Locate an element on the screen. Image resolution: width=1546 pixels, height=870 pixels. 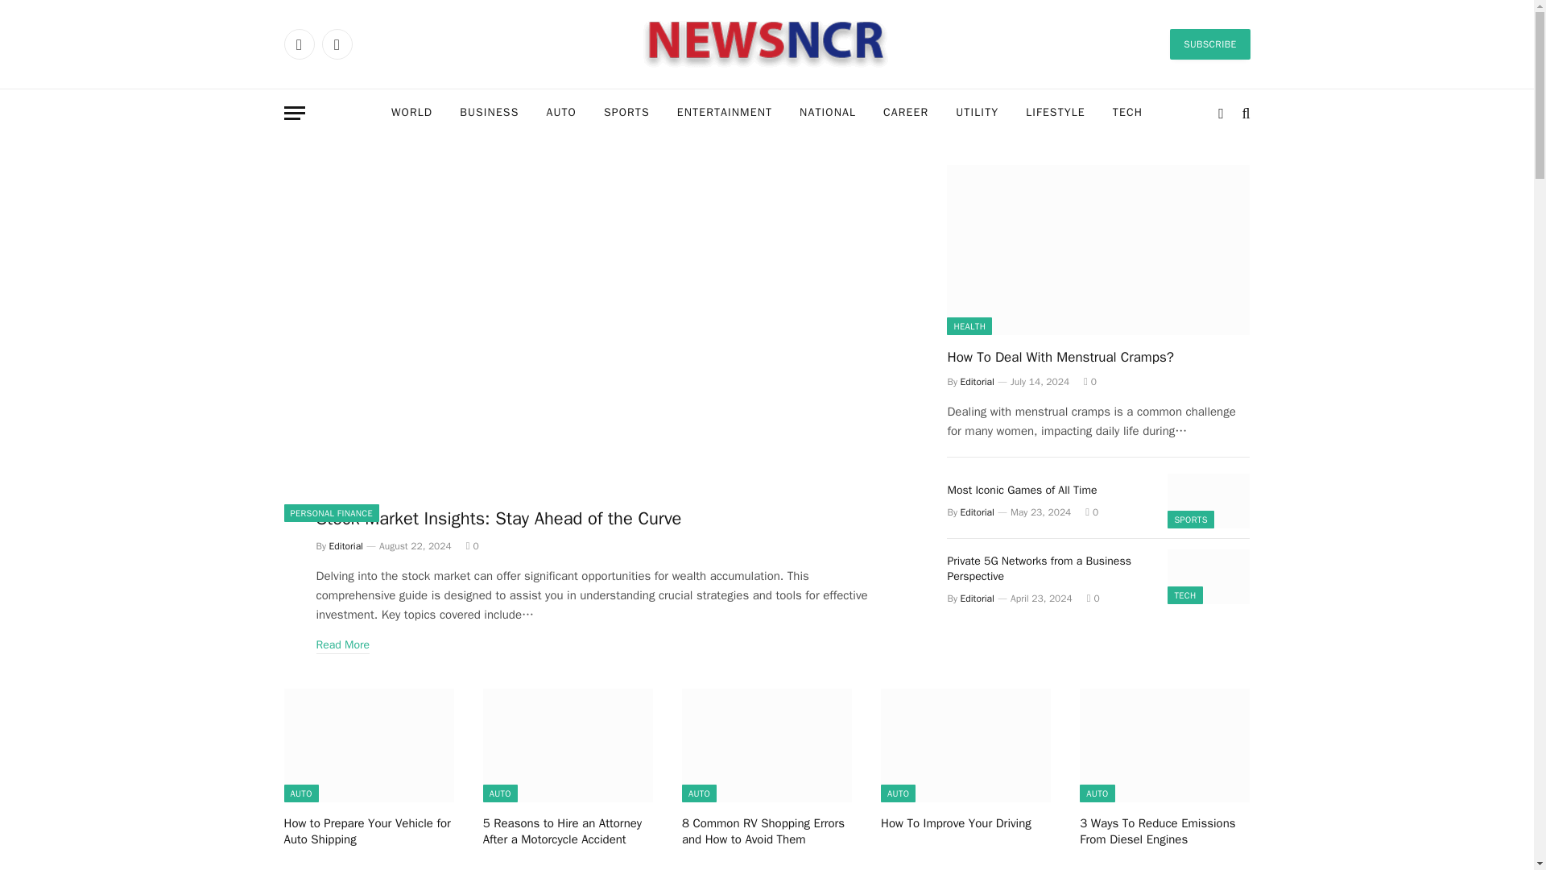
Facebook is located at coordinates (298, 43).